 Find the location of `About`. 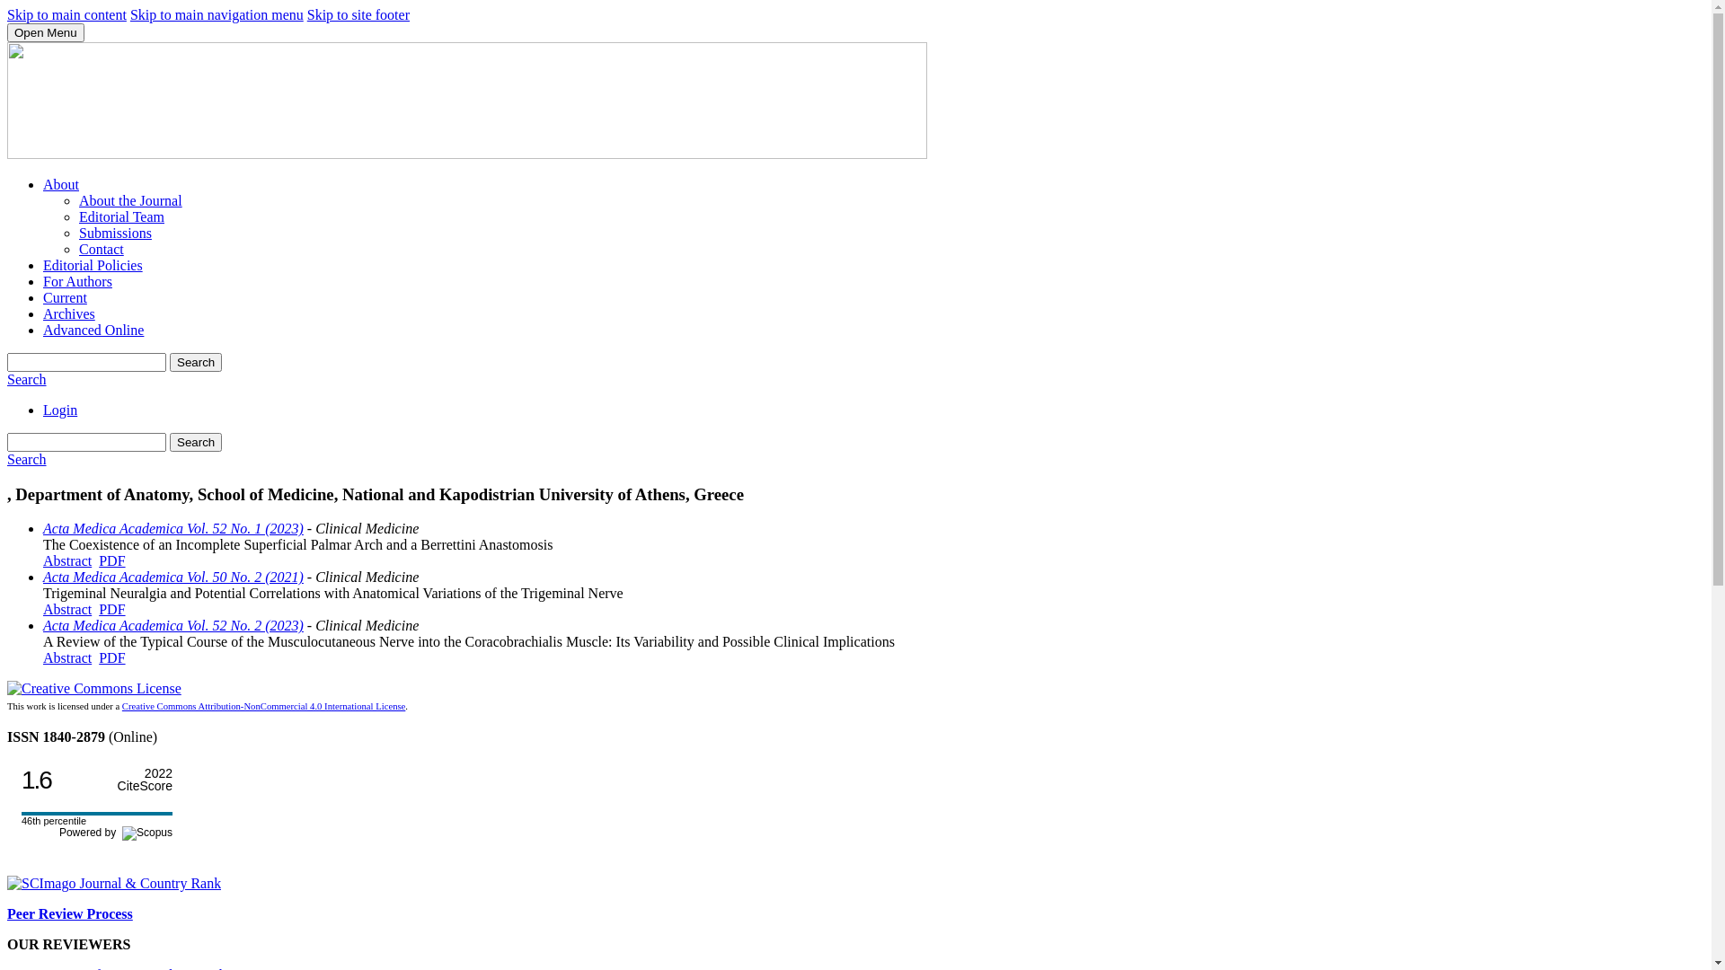

About is located at coordinates (61, 185).